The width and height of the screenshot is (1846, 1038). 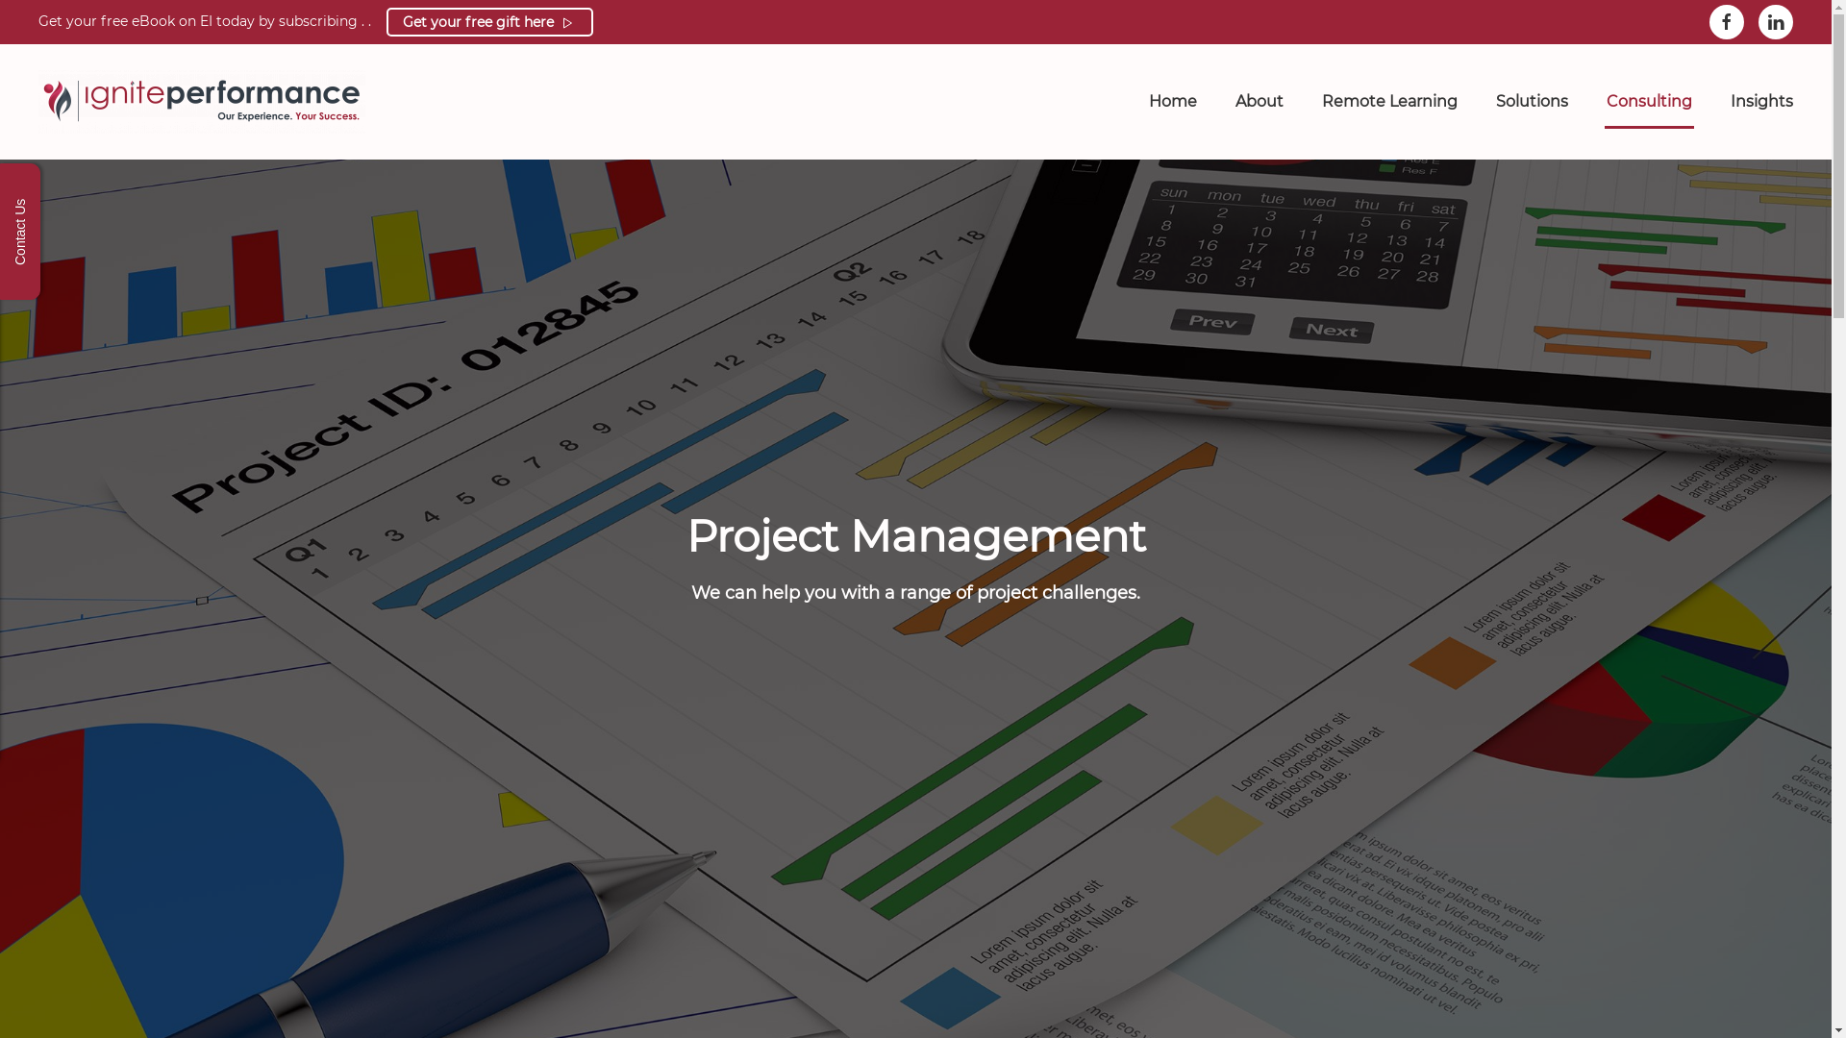 I want to click on About, so click(x=1260, y=102).